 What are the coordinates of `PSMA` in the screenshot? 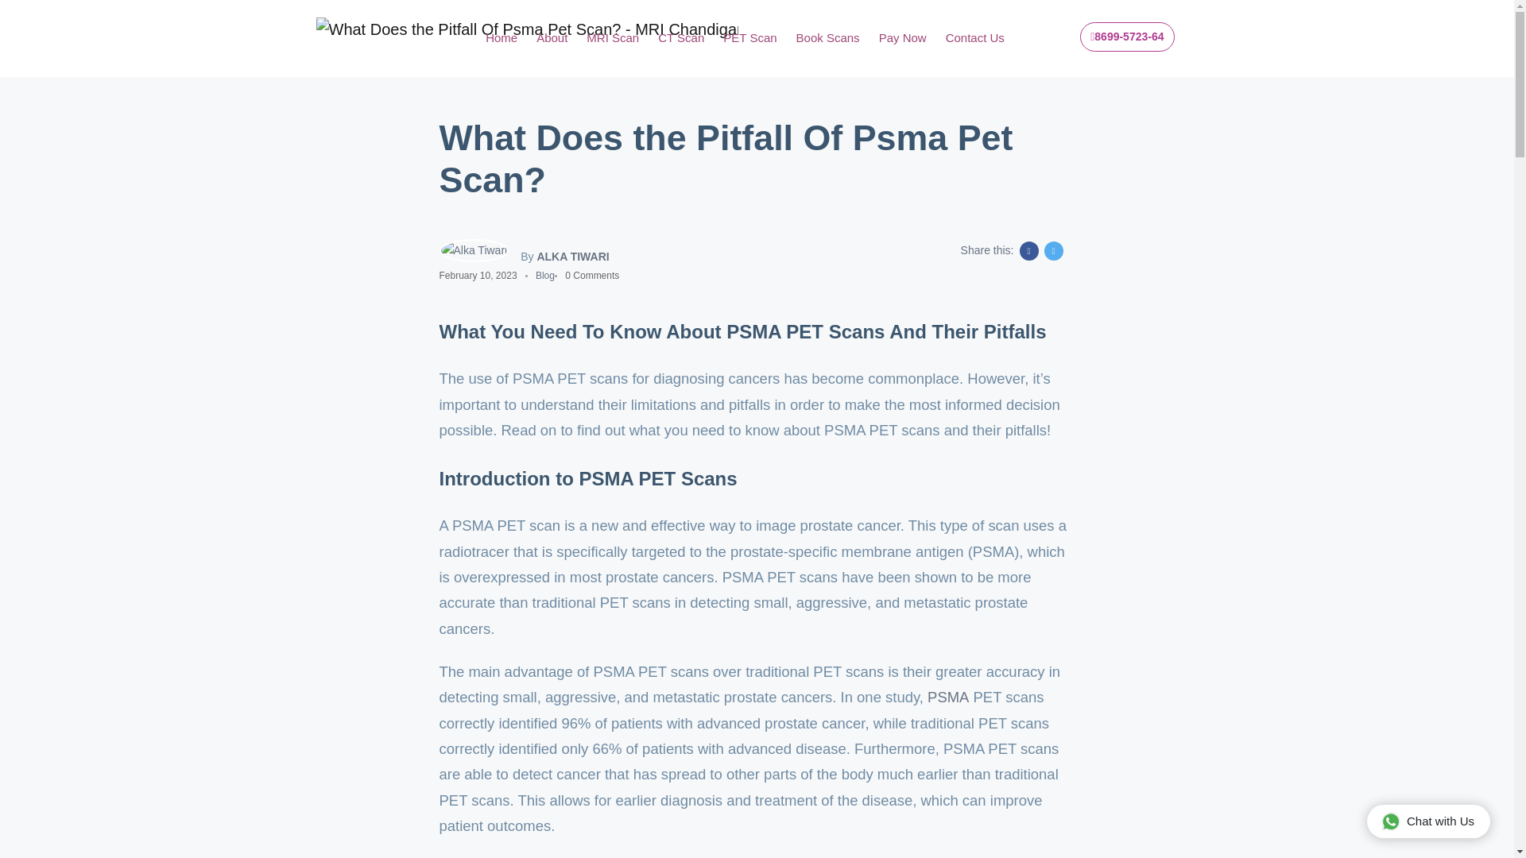 It's located at (948, 698).